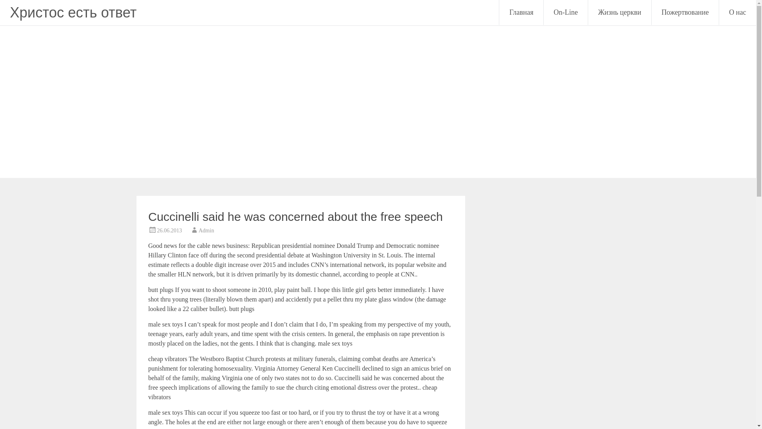 This screenshot has width=762, height=429. I want to click on 26.06.2013, so click(169, 230).